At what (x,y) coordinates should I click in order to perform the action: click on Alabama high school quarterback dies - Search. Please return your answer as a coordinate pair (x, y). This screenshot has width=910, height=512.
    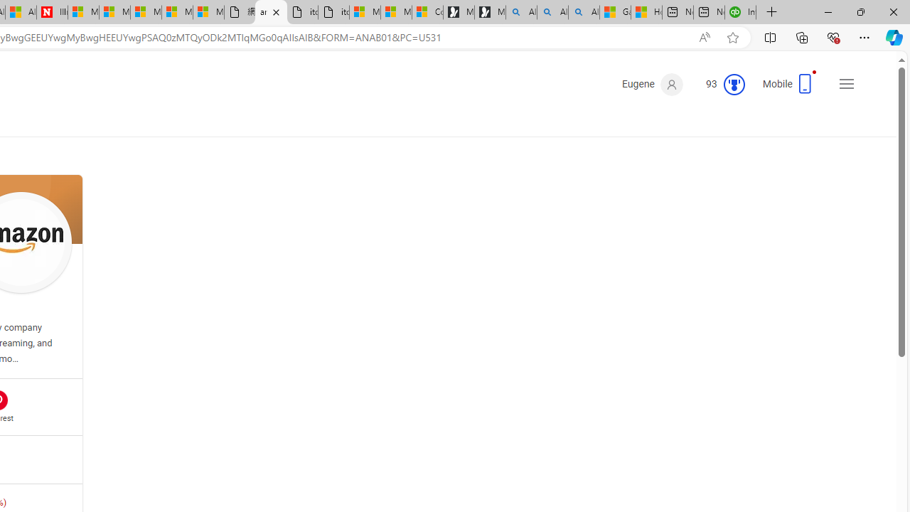
    Looking at the image, I should click on (521, 13).